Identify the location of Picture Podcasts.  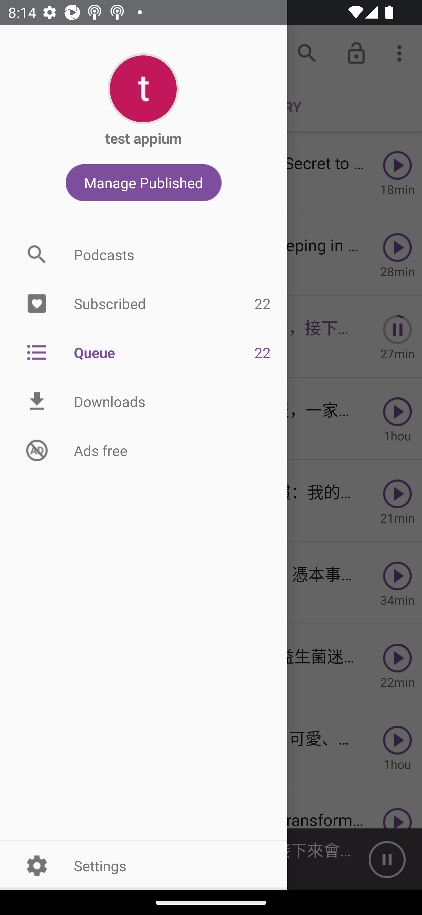
(144, 254).